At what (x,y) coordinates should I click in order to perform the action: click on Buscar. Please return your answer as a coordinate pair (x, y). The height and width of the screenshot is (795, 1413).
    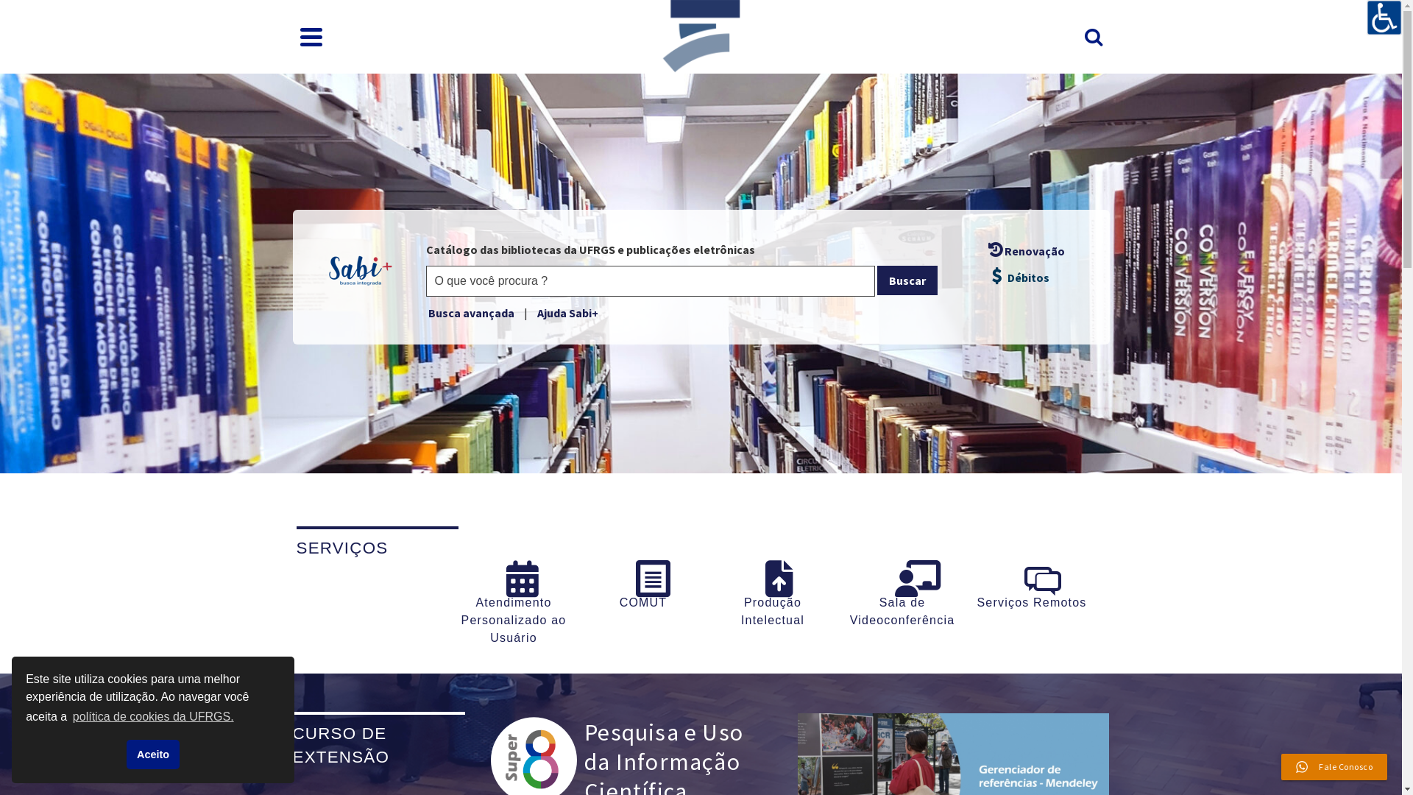
    Looking at the image, I should click on (907, 280).